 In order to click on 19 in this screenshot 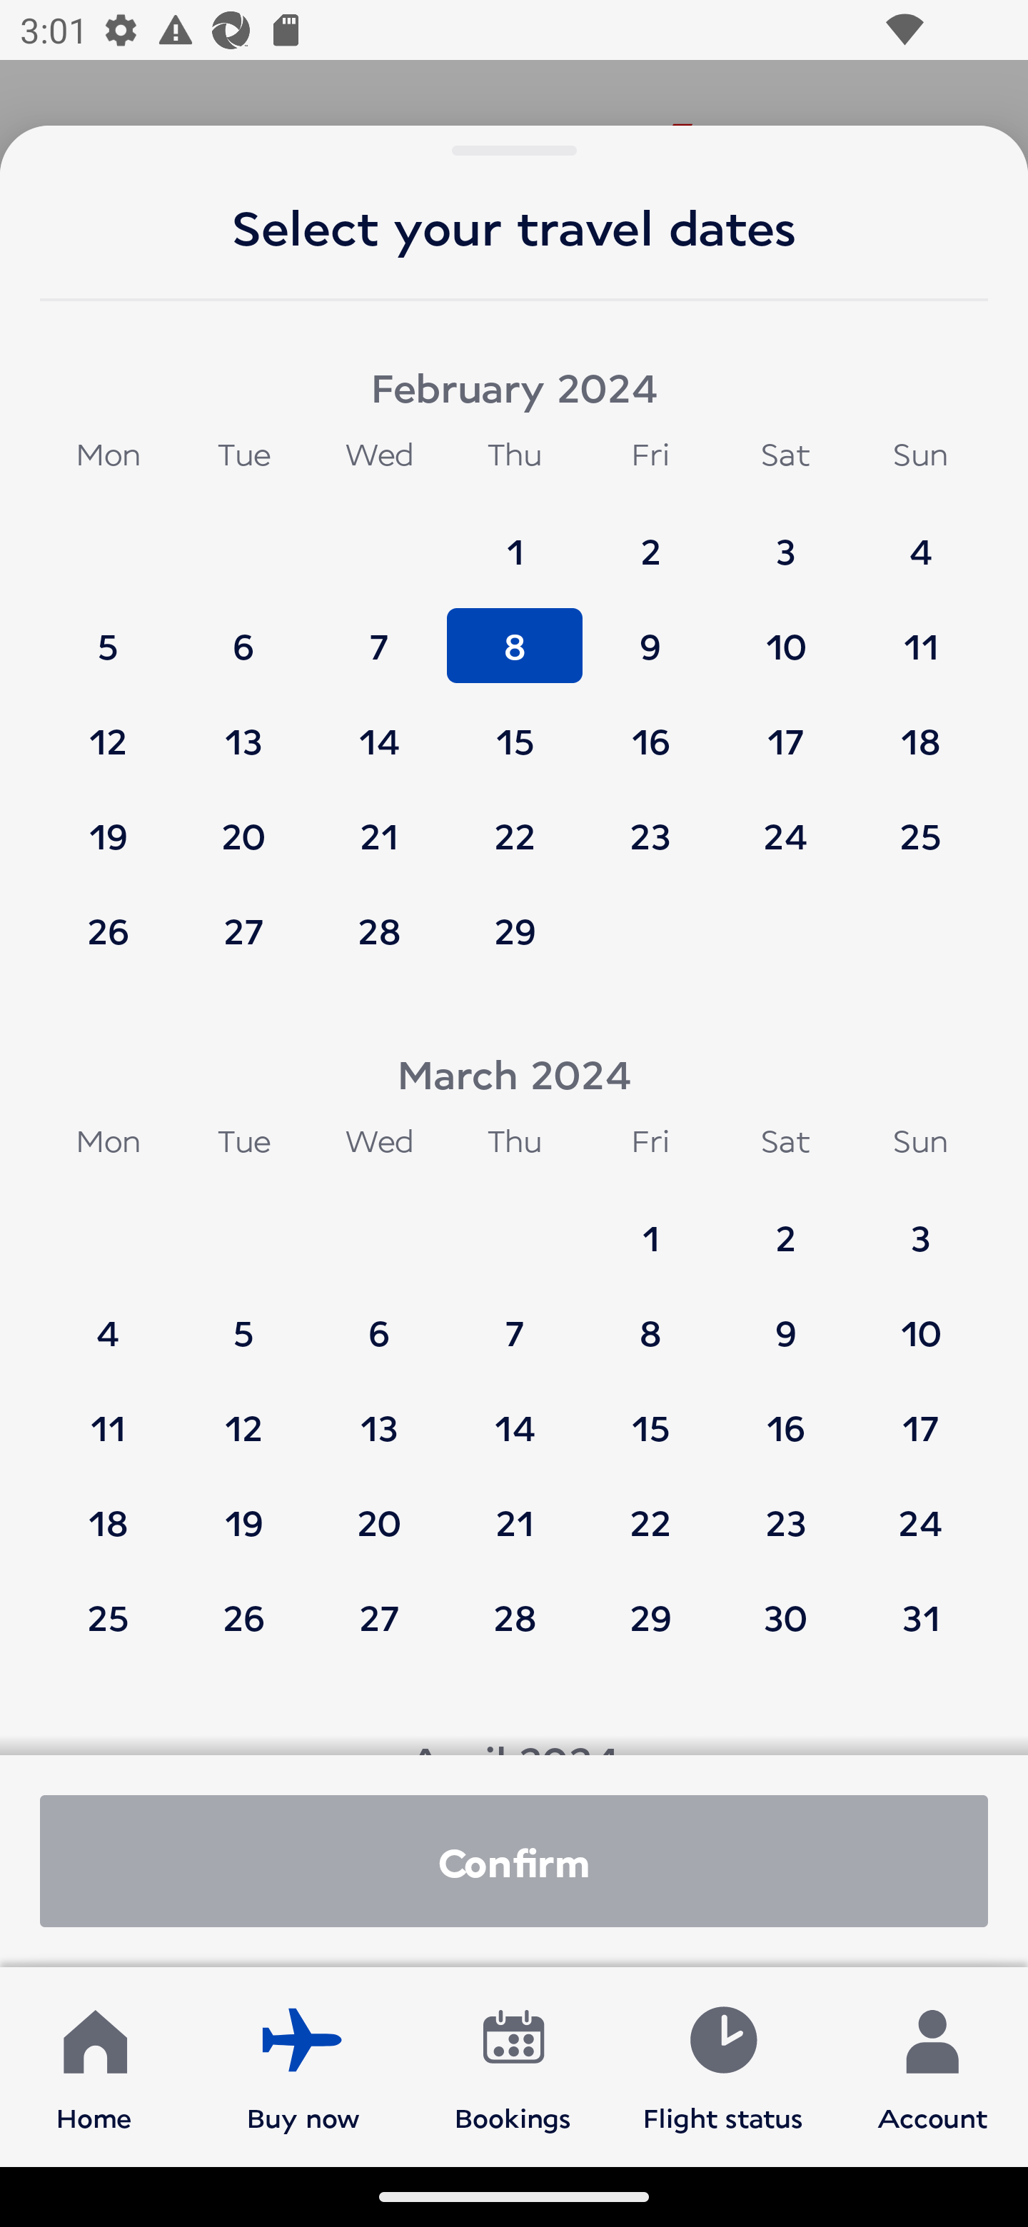, I will do `click(108, 822)`.